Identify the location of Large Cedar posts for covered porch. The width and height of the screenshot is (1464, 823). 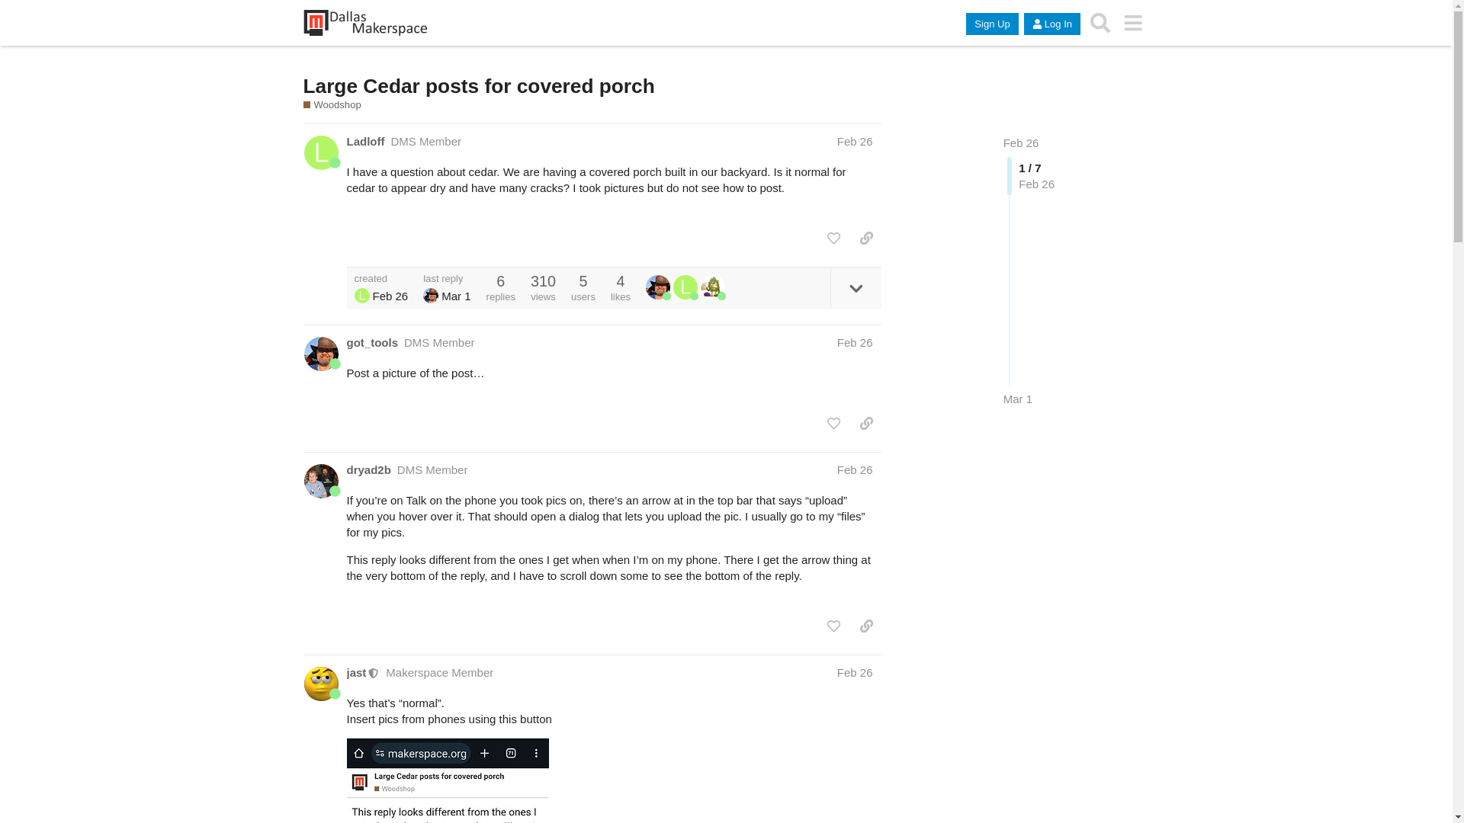
(479, 86).